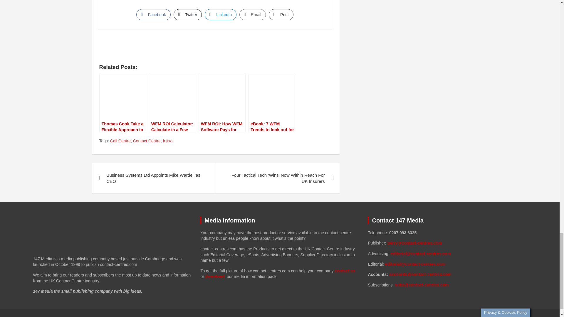  Describe the element at coordinates (252, 15) in the screenshot. I see `Email` at that location.